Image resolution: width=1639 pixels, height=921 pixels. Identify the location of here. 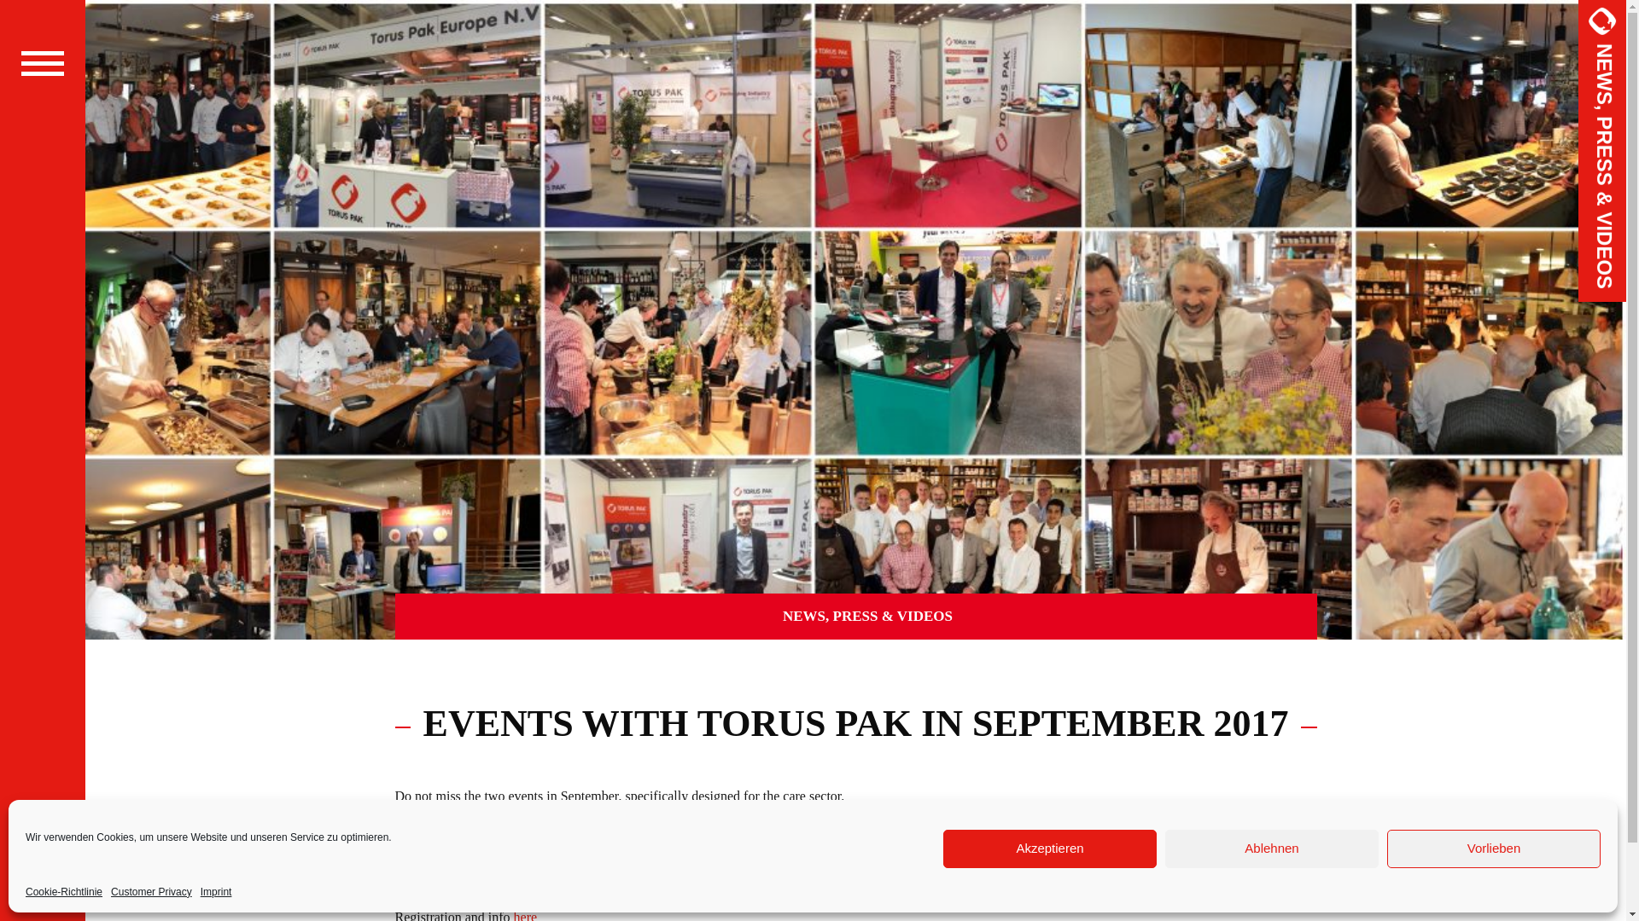
(507, 866).